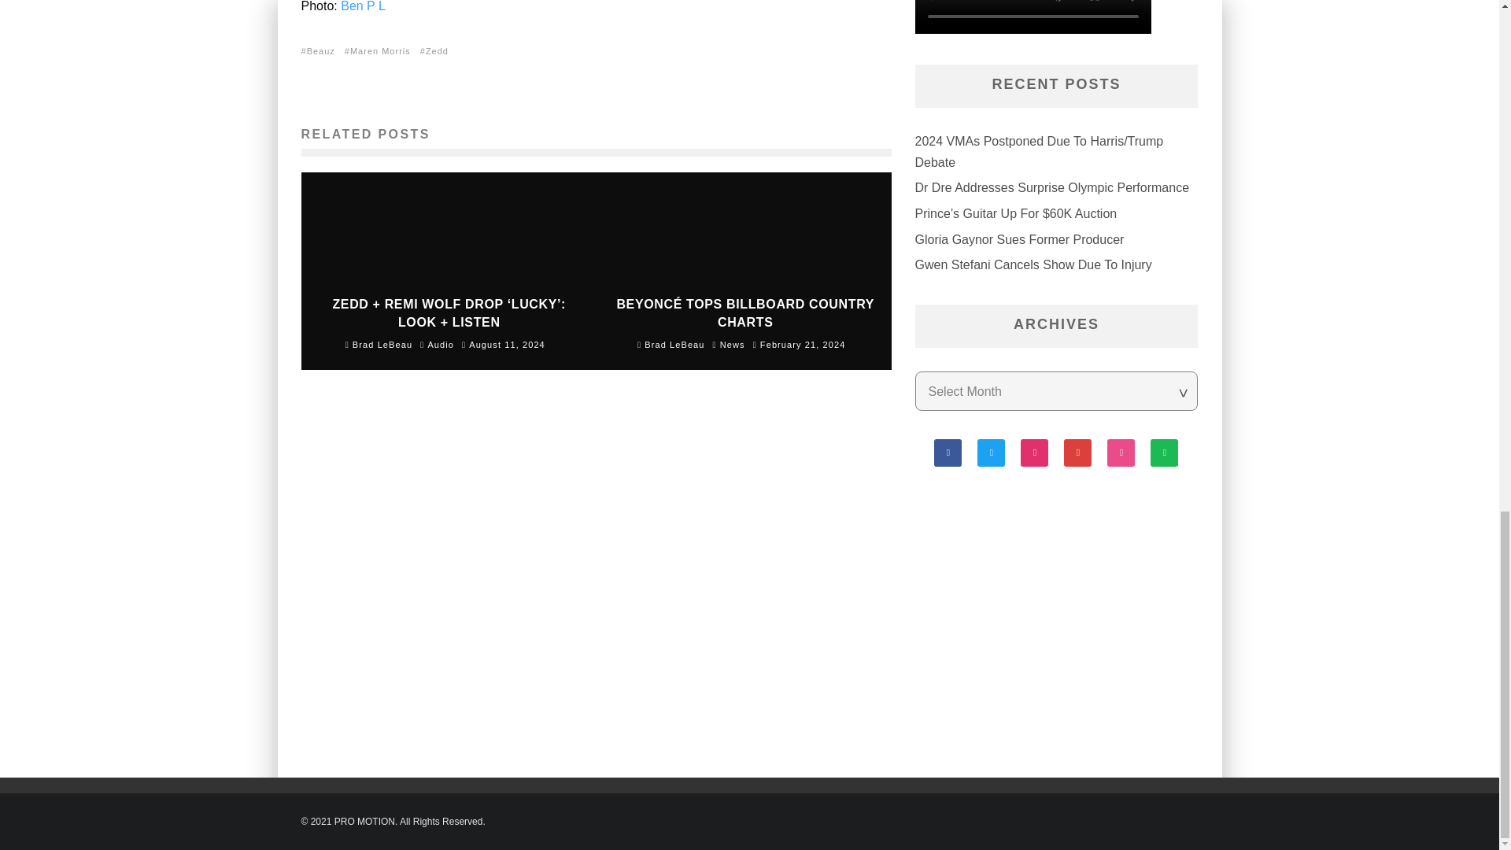 The image size is (1511, 850). I want to click on Maren Morris, so click(382, 51).